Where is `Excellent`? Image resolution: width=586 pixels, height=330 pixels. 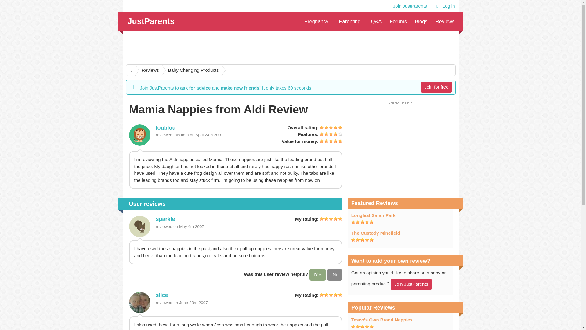
Excellent is located at coordinates (331, 127).